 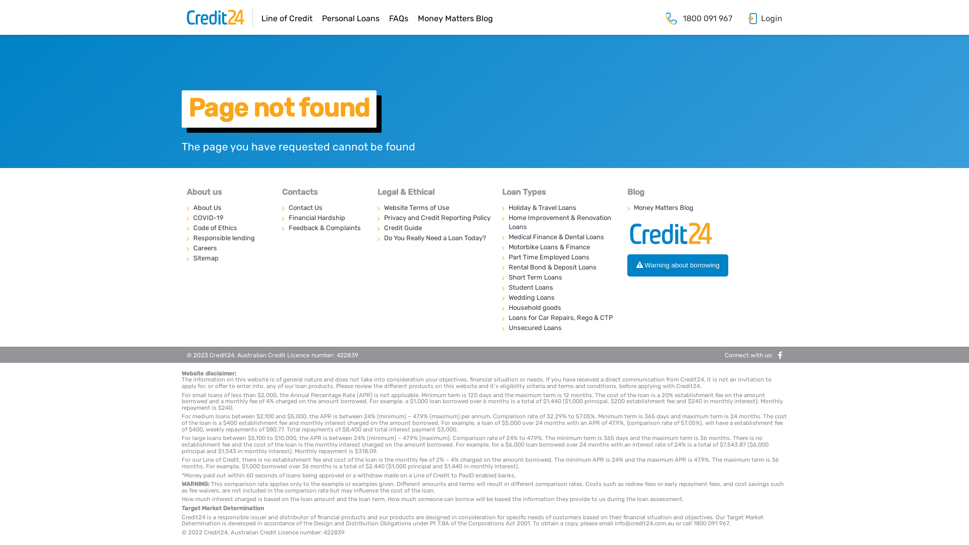 I want to click on 1800 091 967, so click(x=708, y=18).